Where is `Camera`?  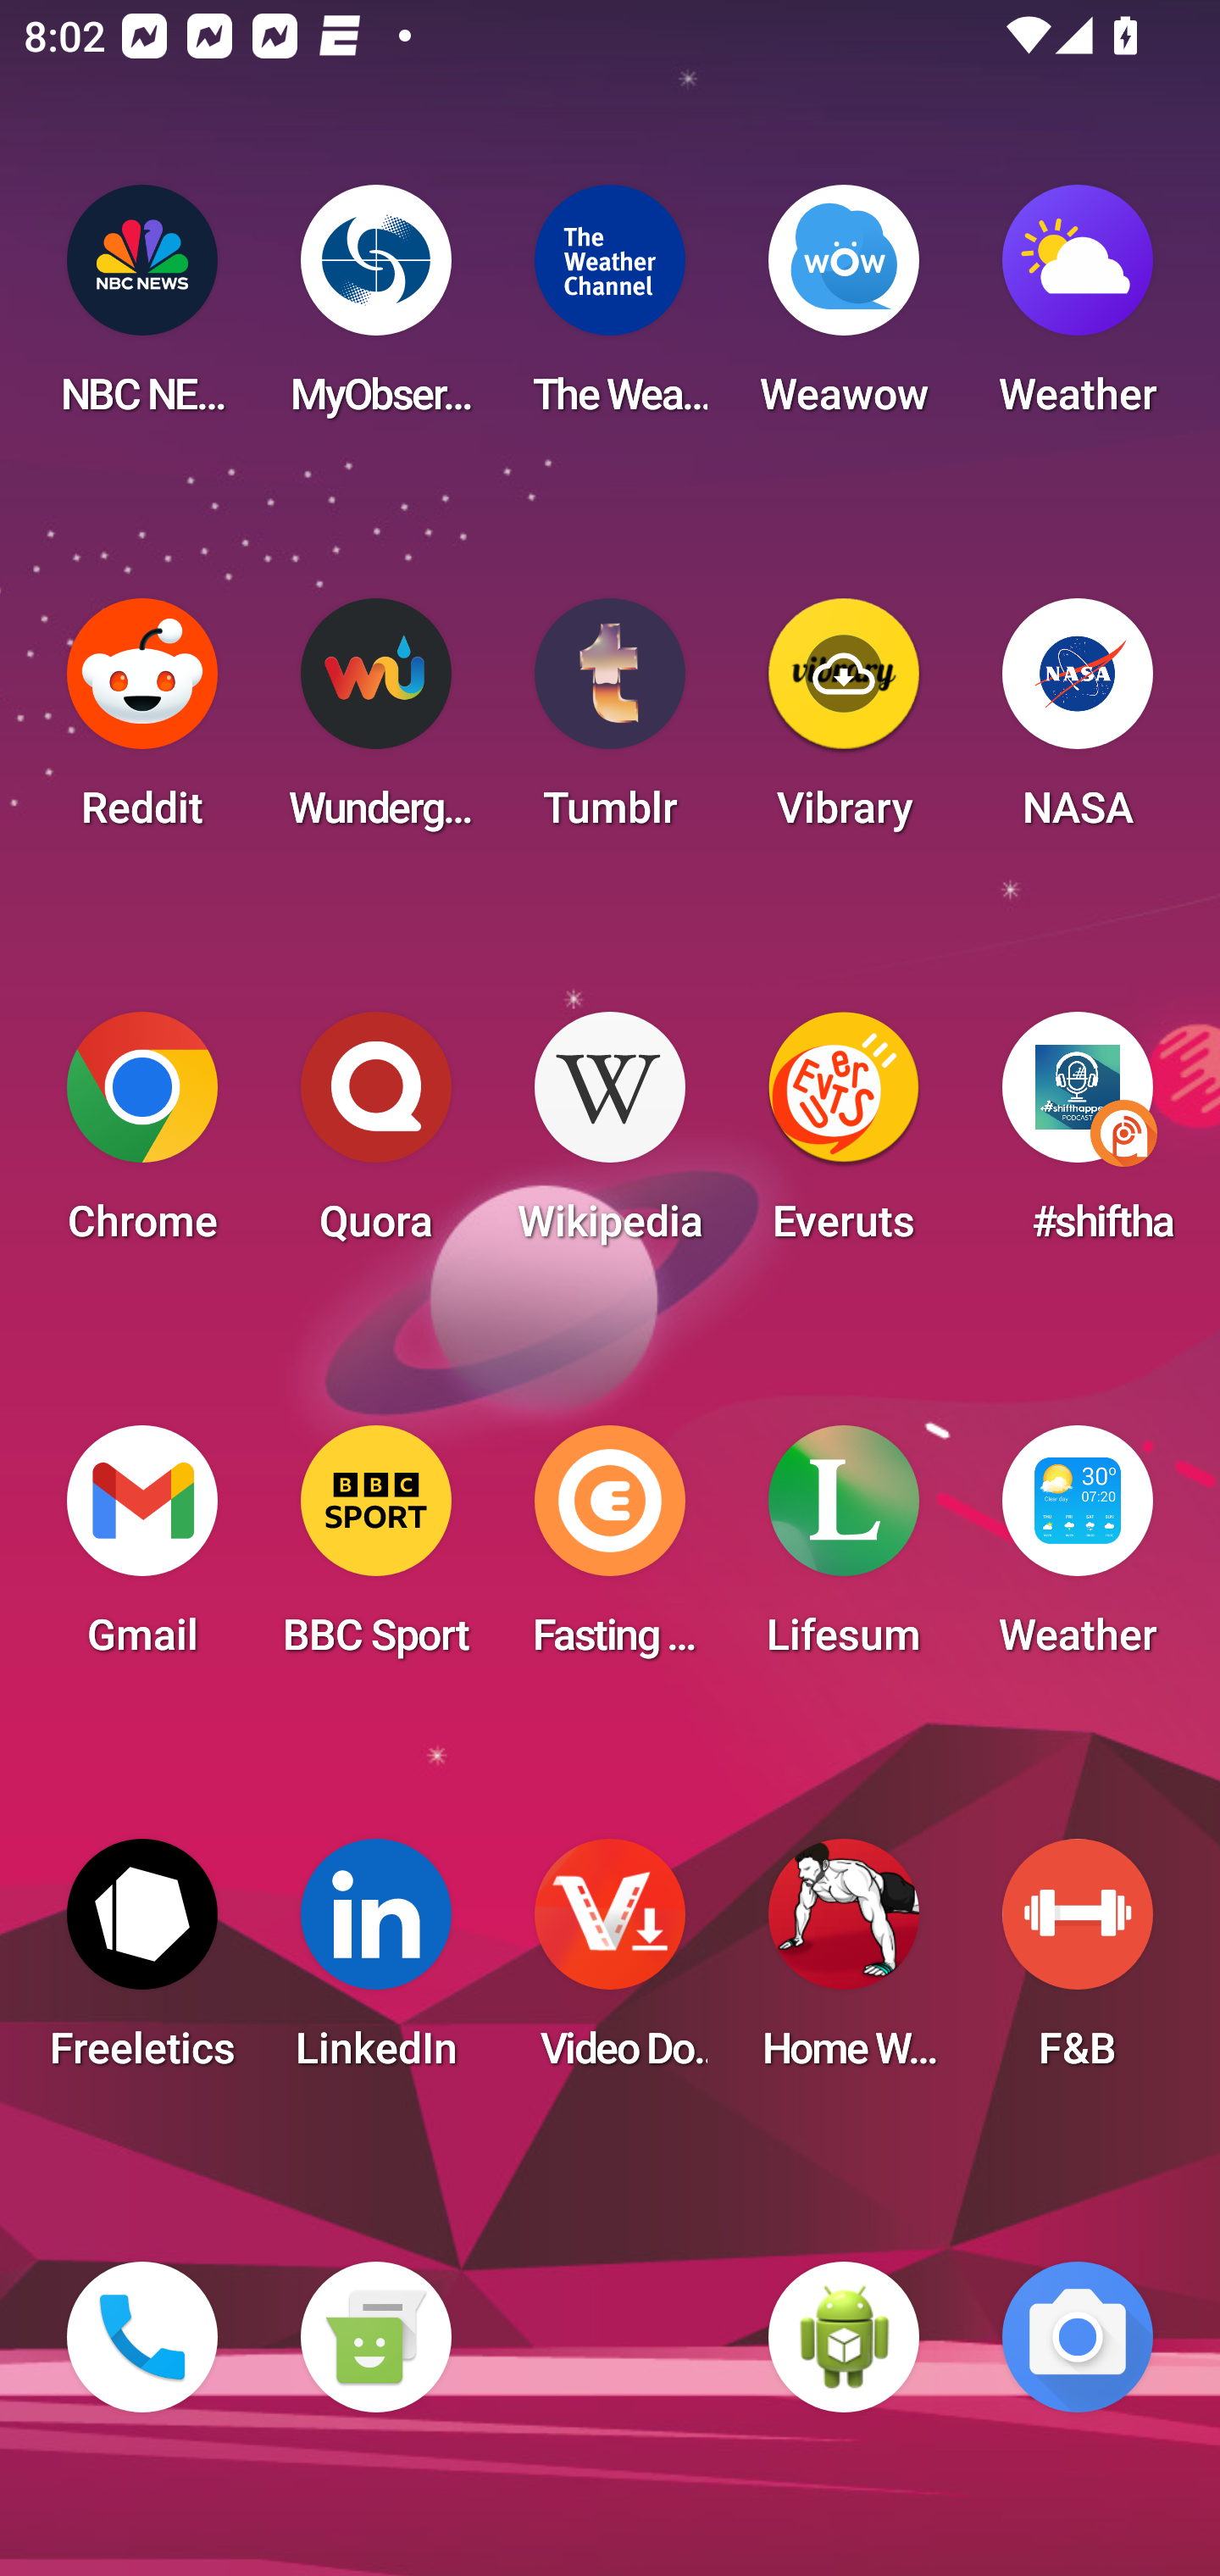 Camera is located at coordinates (1078, 2337).